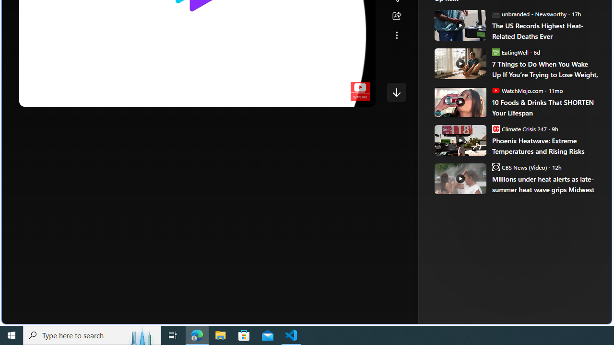 The height and width of the screenshot is (345, 614). Describe the element at coordinates (519, 128) in the screenshot. I see `Climate Crisis 247 Climate Crisis 247` at that location.